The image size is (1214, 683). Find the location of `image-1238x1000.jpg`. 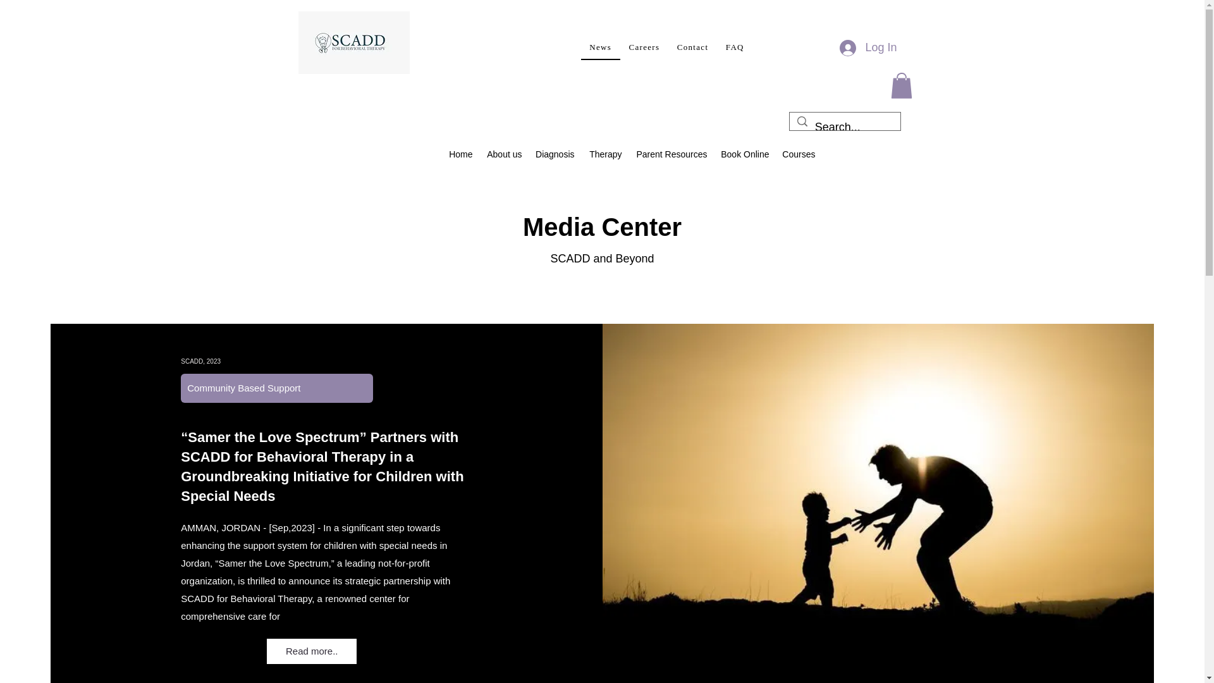

image-1238x1000.jpg is located at coordinates (354, 42).